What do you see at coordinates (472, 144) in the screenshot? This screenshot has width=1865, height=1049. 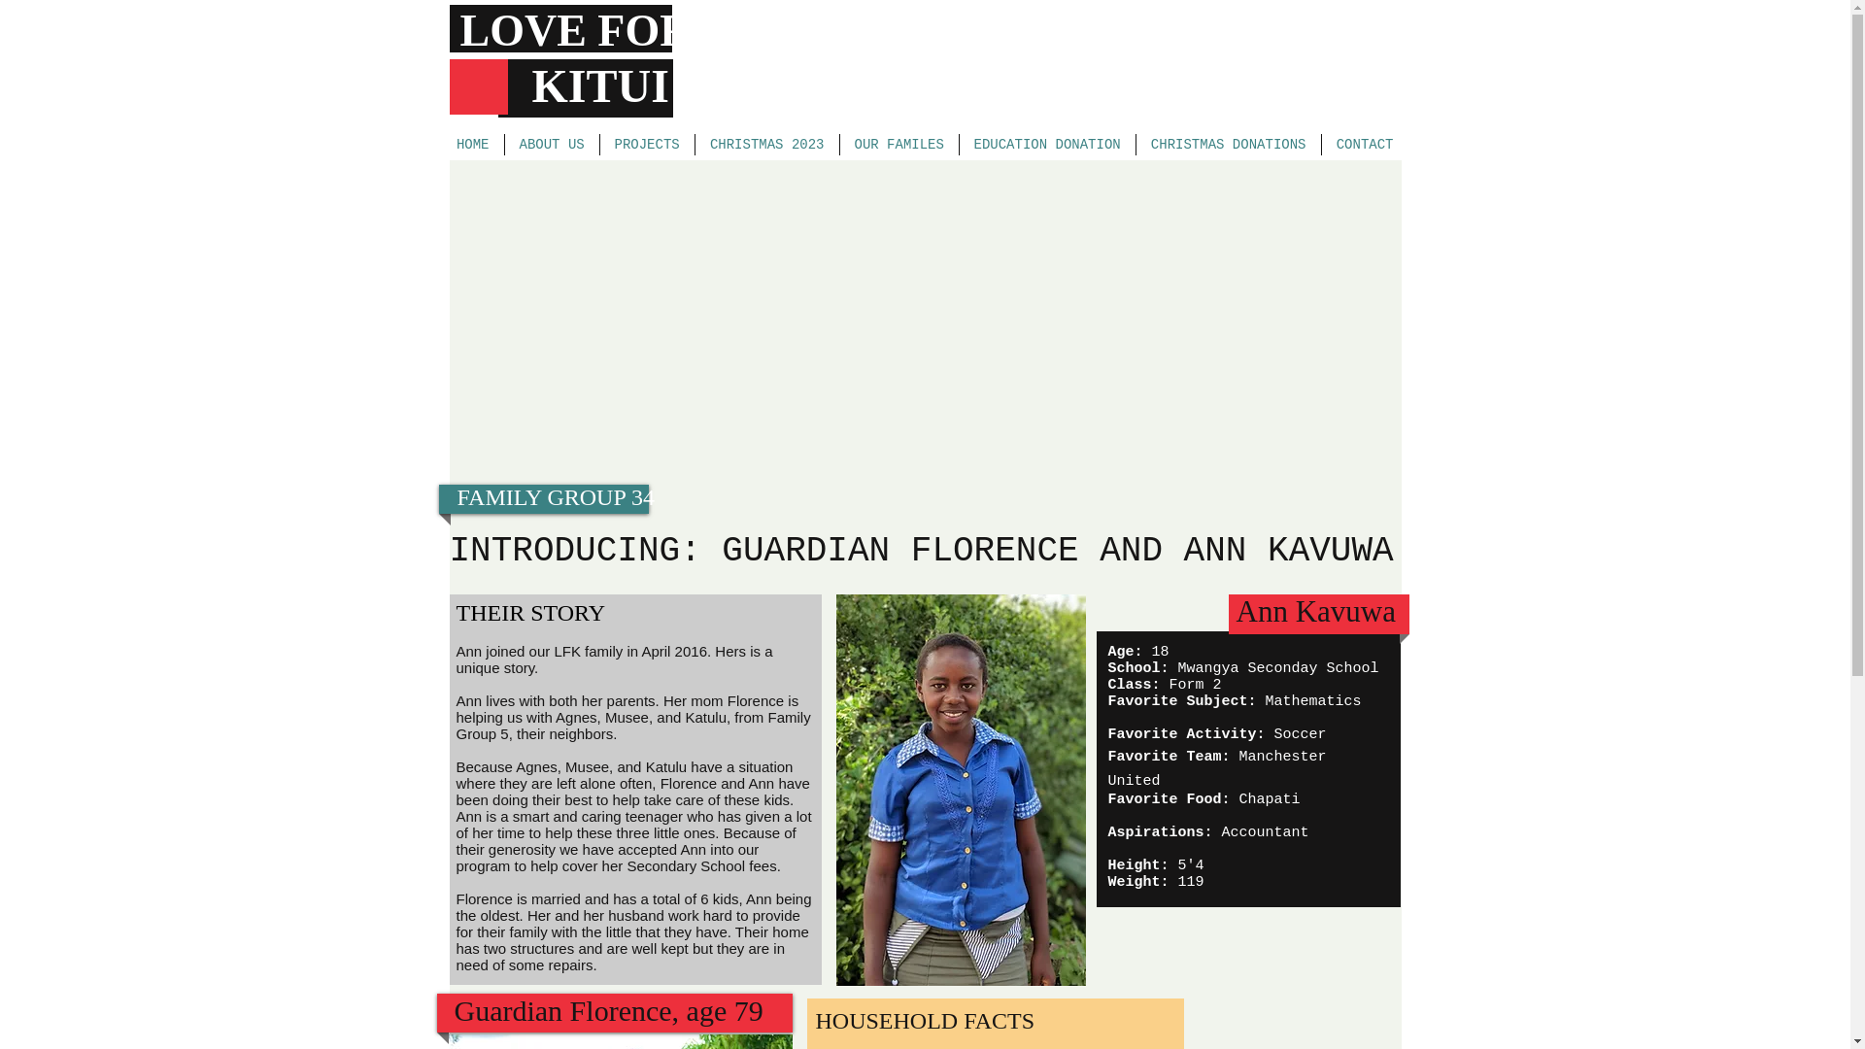 I see `HOME` at bounding box center [472, 144].